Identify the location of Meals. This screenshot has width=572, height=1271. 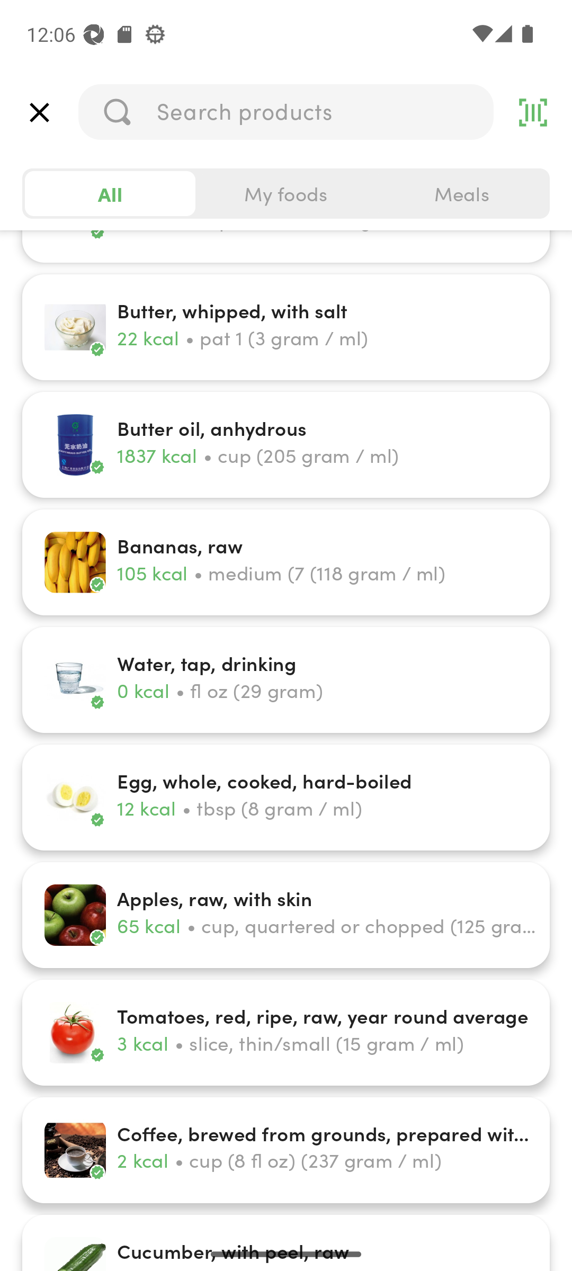
(461, 194).